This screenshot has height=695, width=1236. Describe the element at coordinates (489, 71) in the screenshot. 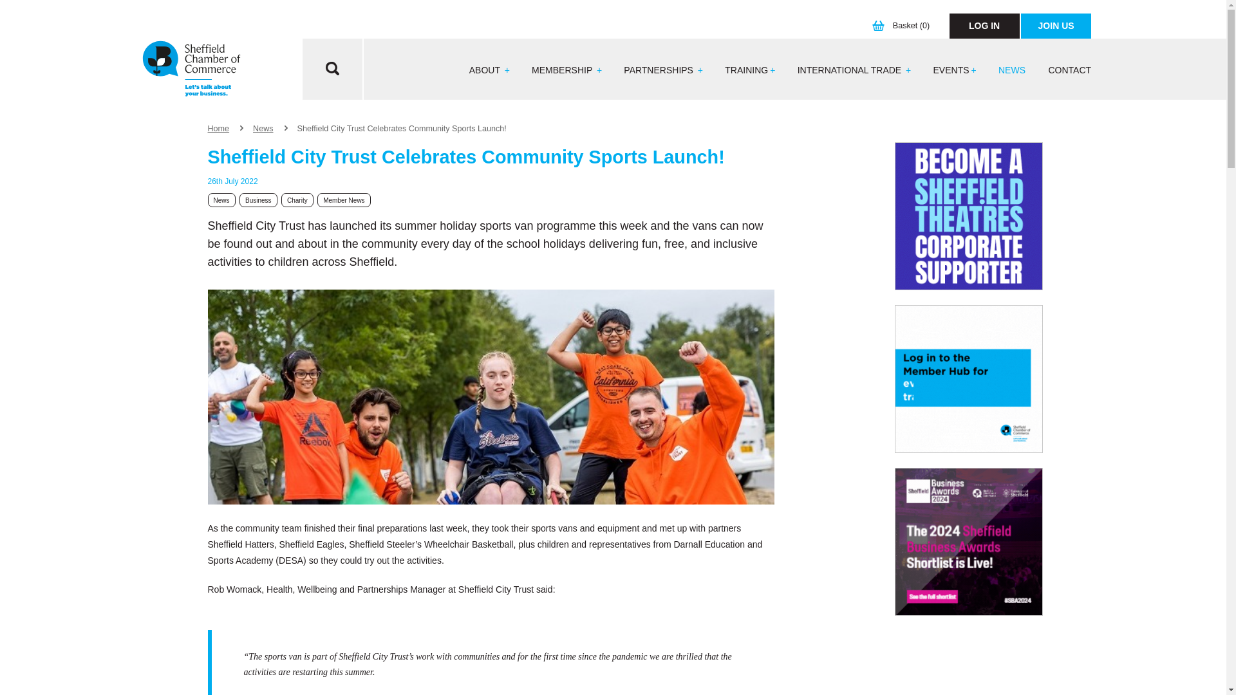

I see `About` at that location.